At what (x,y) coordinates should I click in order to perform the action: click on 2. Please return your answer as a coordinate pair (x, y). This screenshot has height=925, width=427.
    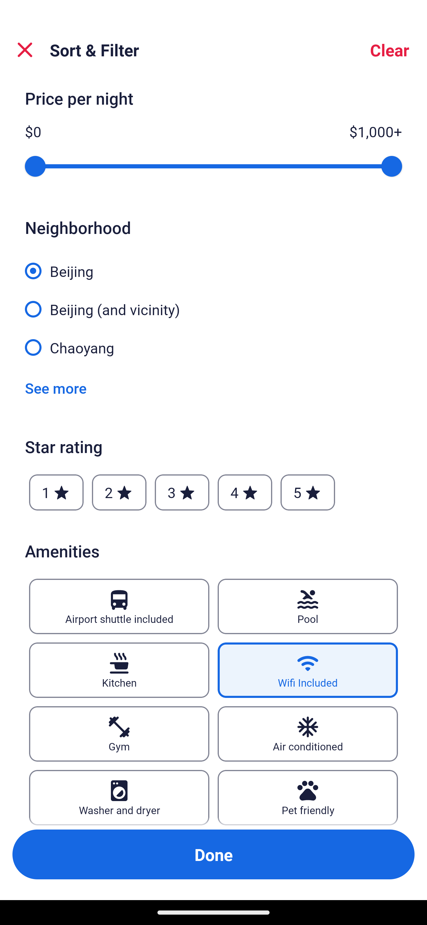
    Looking at the image, I should click on (119, 492).